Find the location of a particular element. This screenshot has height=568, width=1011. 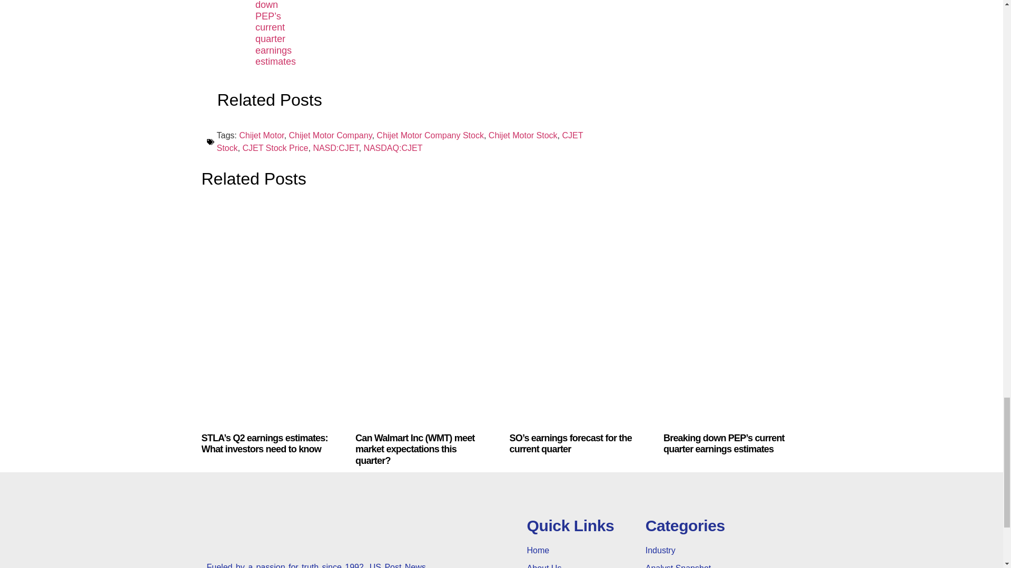

Chijet Motor Company Stock is located at coordinates (430, 135).